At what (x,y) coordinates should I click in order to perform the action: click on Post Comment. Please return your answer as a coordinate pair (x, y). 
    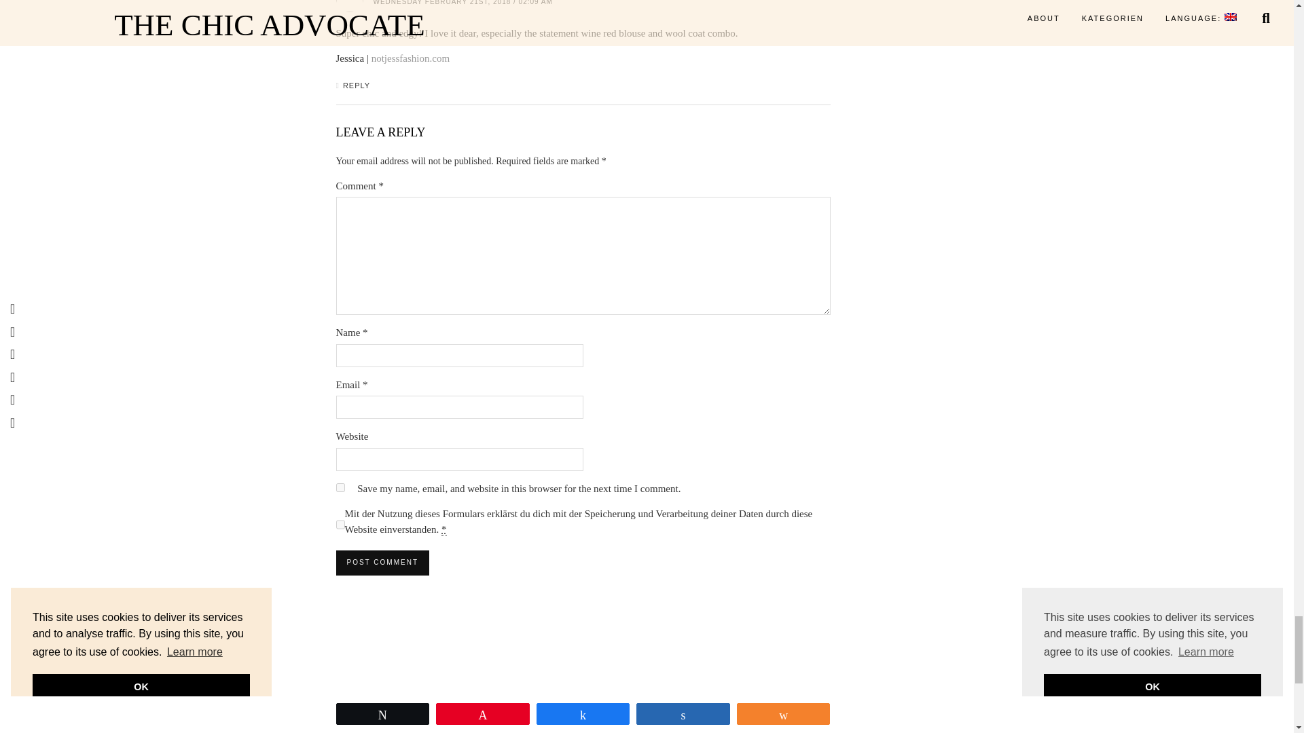
    Looking at the image, I should click on (382, 562).